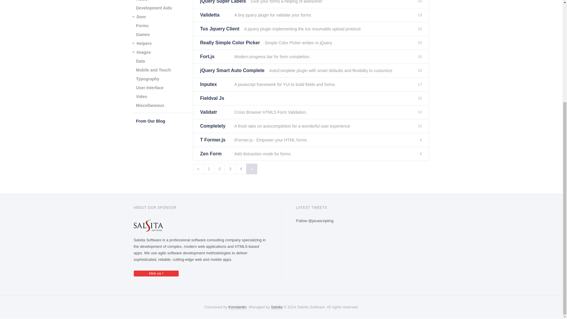  What do you see at coordinates (142, 25) in the screenshot?
I see `Forms` at bounding box center [142, 25].